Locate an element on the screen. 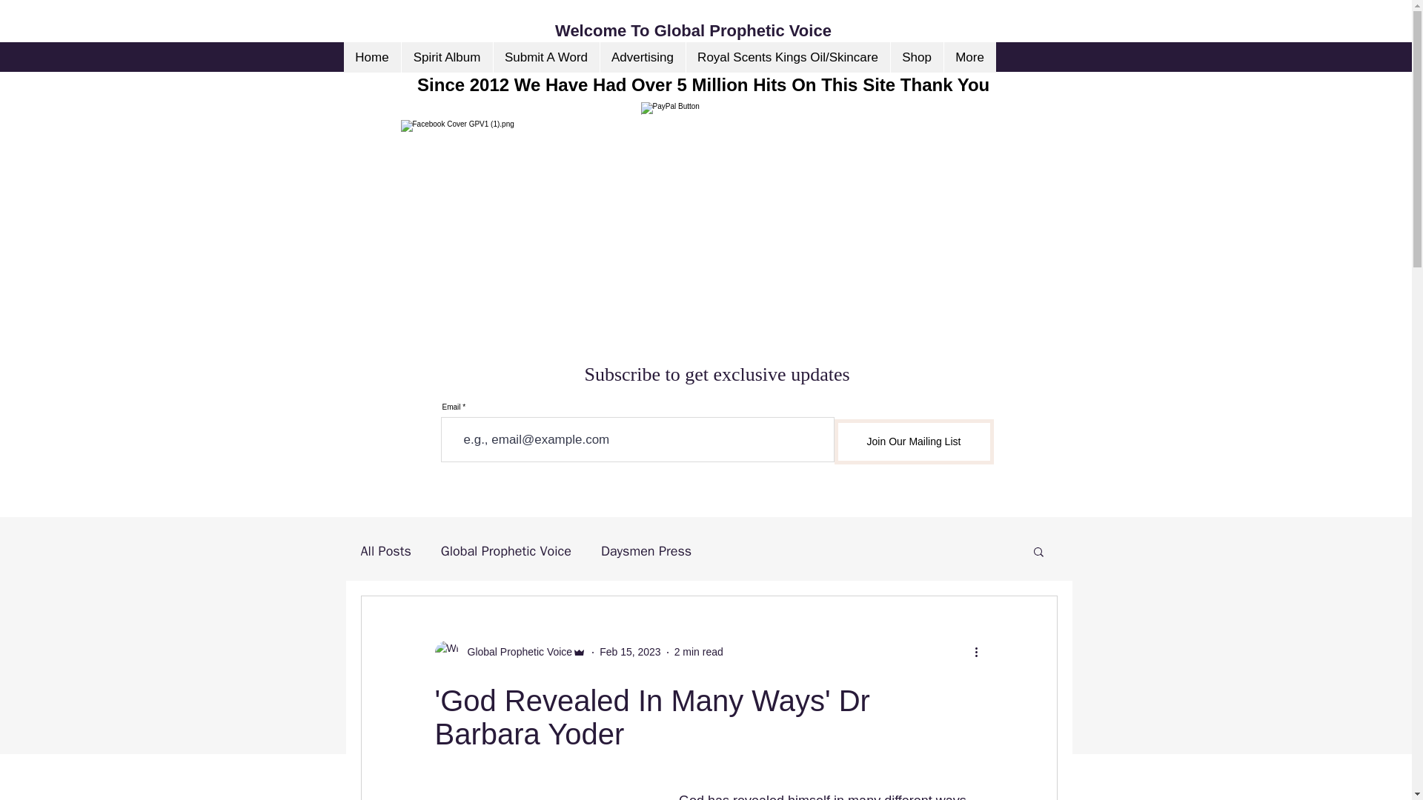 This screenshot has width=1423, height=800. Spirit Album is located at coordinates (446, 58).